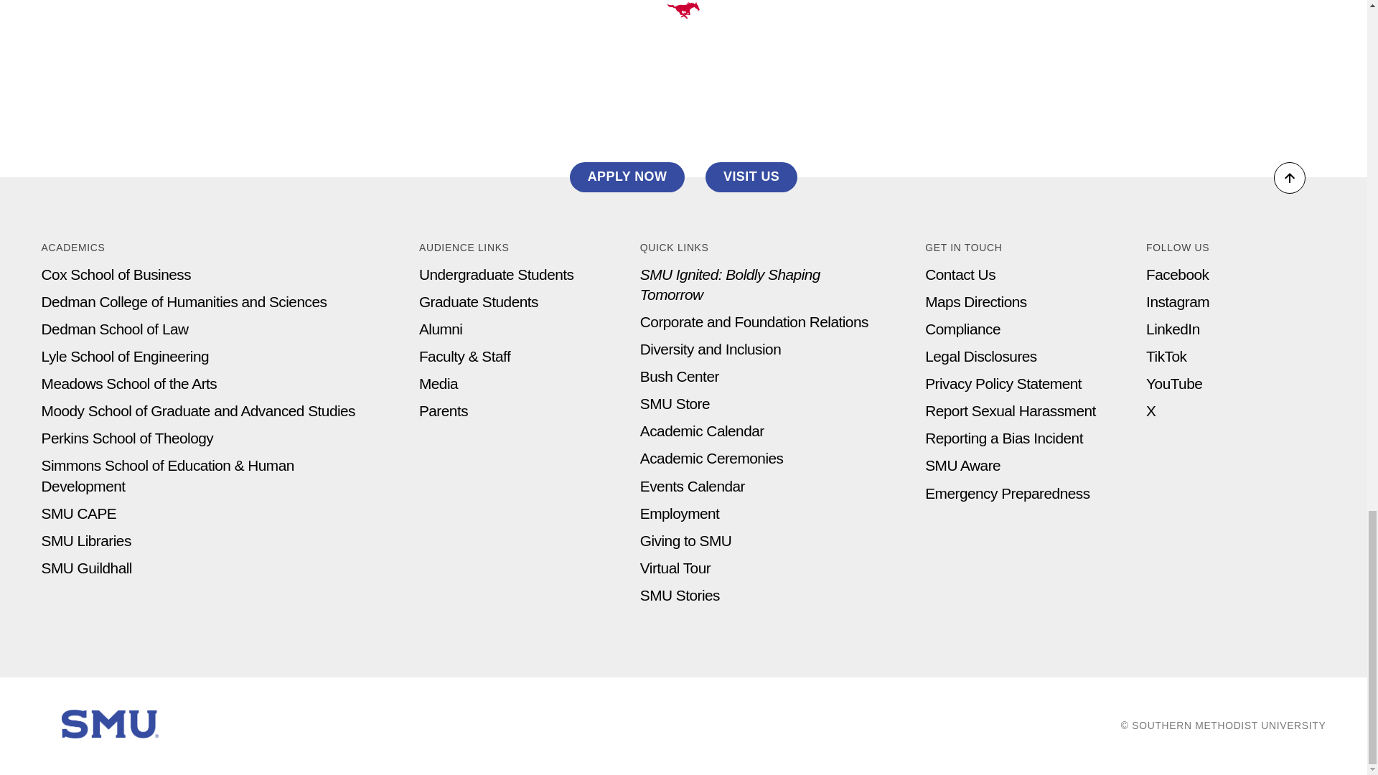  I want to click on Corporate and Foundation Relations, so click(754, 321).